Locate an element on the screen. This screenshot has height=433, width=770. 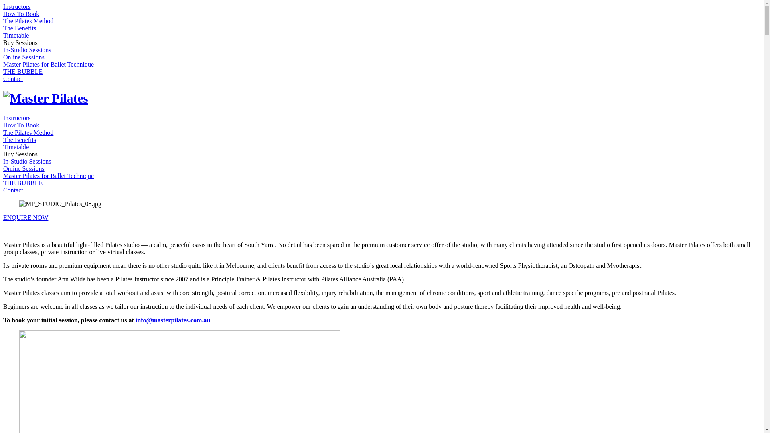
Master Pilates for Ballet Technique is located at coordinates (49, 176).